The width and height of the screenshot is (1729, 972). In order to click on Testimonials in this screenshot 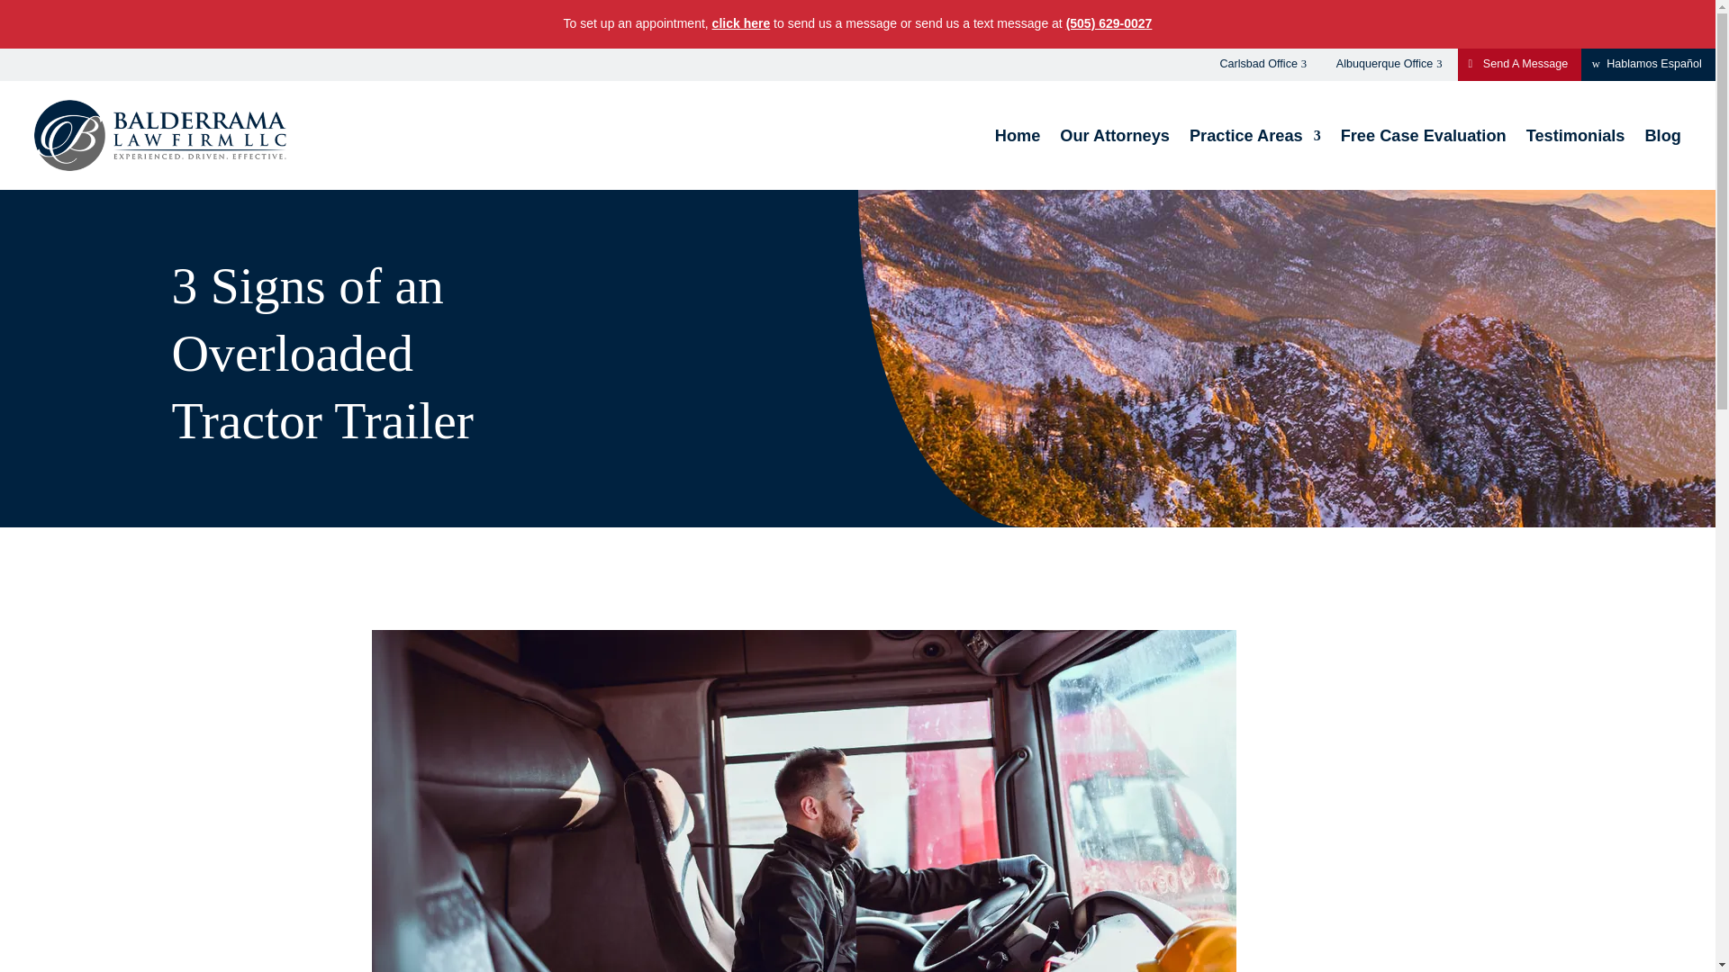, I will do `click(1576, 135)`.